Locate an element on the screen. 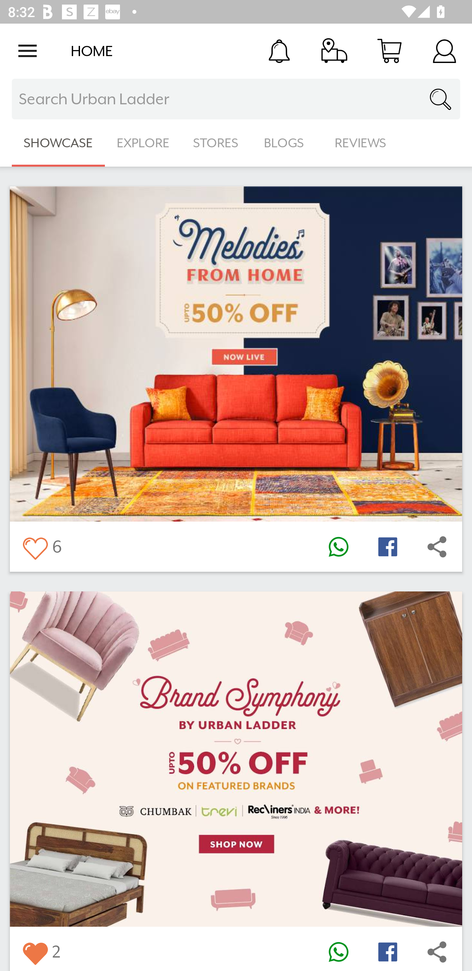 This screenshot has height=971, width=472. Notification is located at coordinates (279, 51).